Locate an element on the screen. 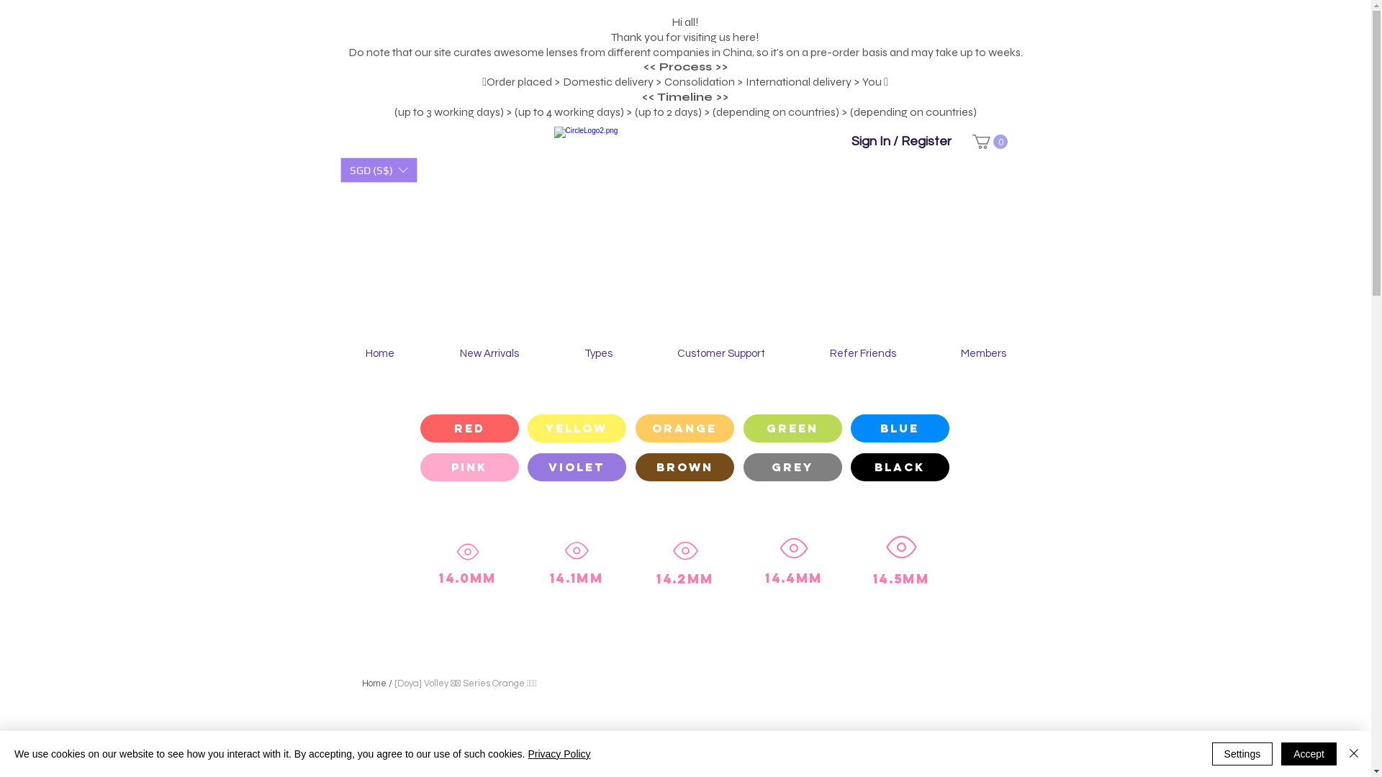 Image resolution: width=1382 pixels, height=777 pixels. Pink is located at coordinates (469, 468).